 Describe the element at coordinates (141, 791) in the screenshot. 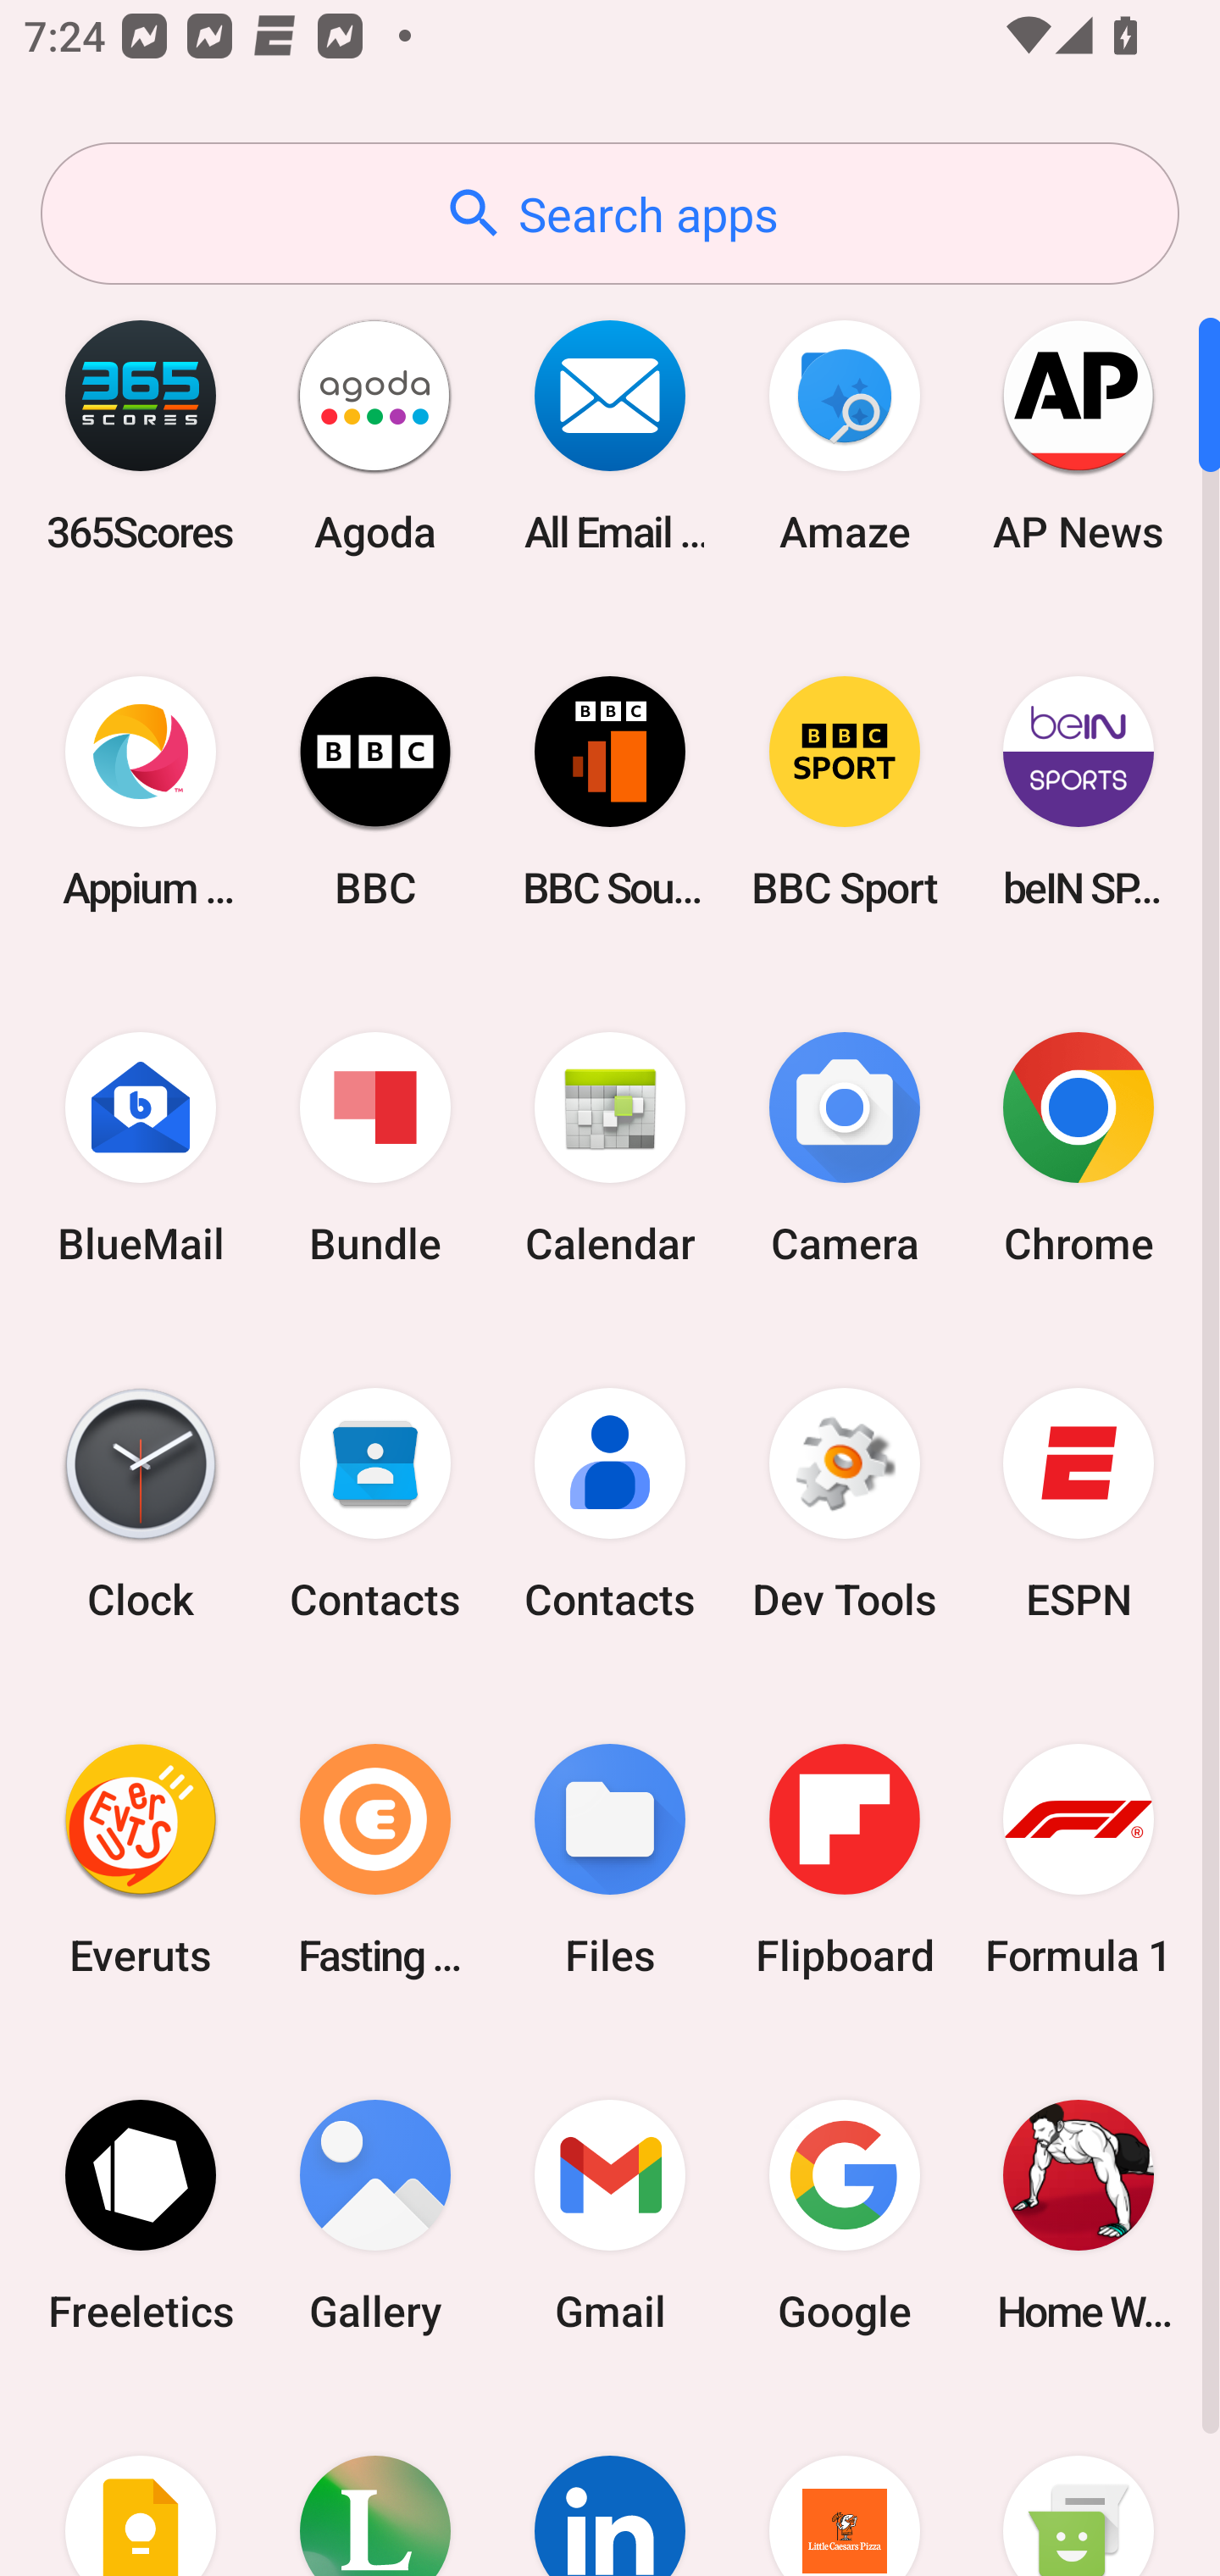

I see `Appium Settings` at that location.